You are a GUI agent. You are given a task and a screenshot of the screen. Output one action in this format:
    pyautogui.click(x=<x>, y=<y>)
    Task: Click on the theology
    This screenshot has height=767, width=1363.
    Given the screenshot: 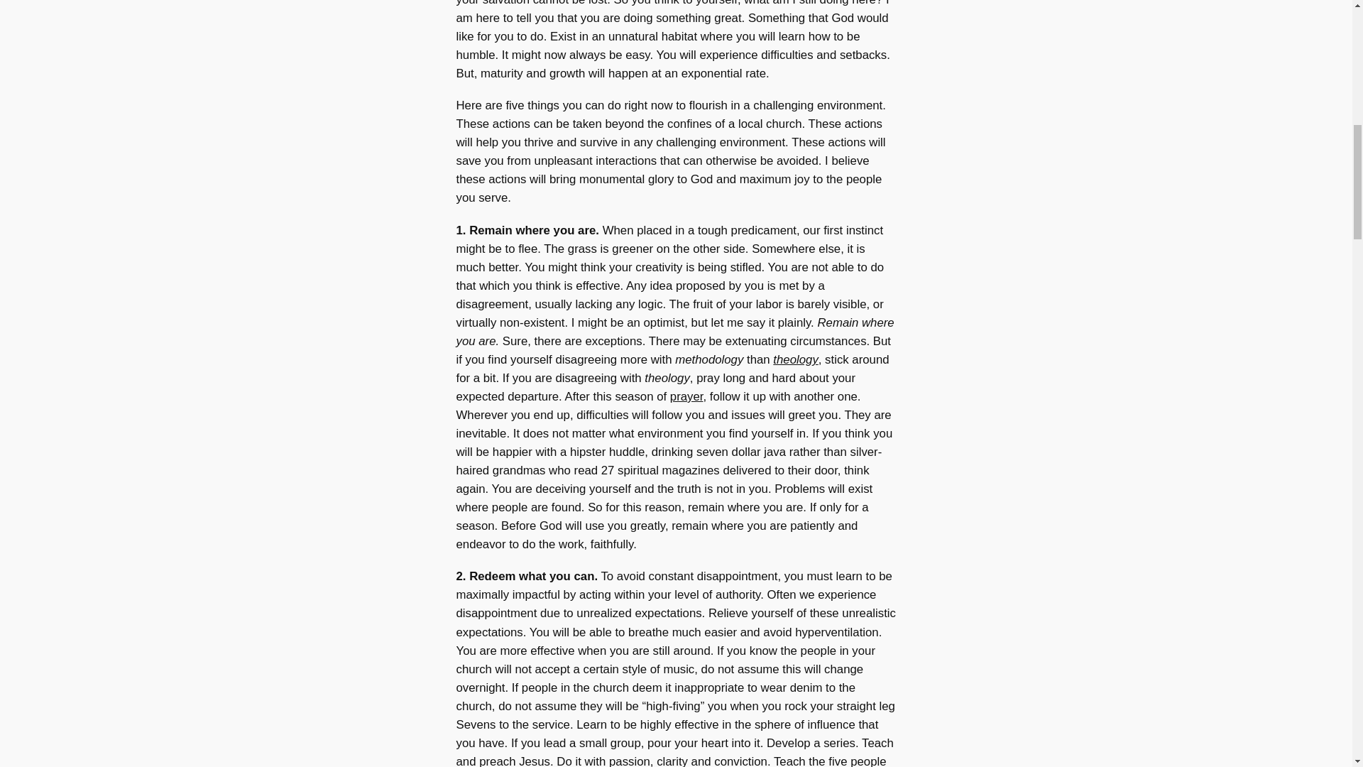 What is the action you would take?
    pyautogui.click(x=795, y=359)
    